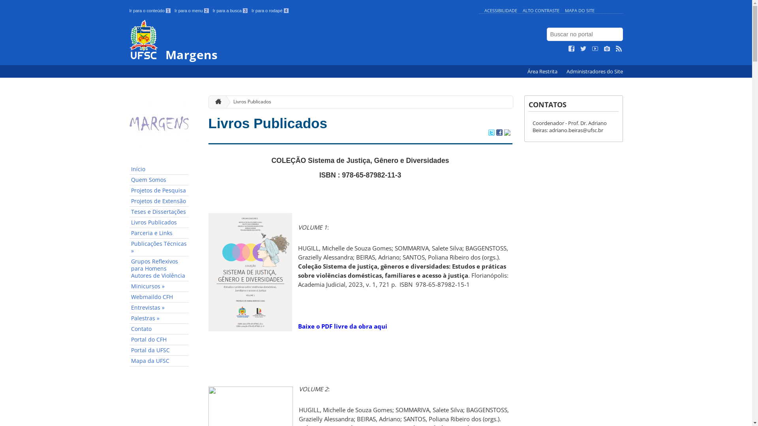 This screenshot has height=426, width=758. I want to click on ALTO CONTRASTE, so click(541, 10).